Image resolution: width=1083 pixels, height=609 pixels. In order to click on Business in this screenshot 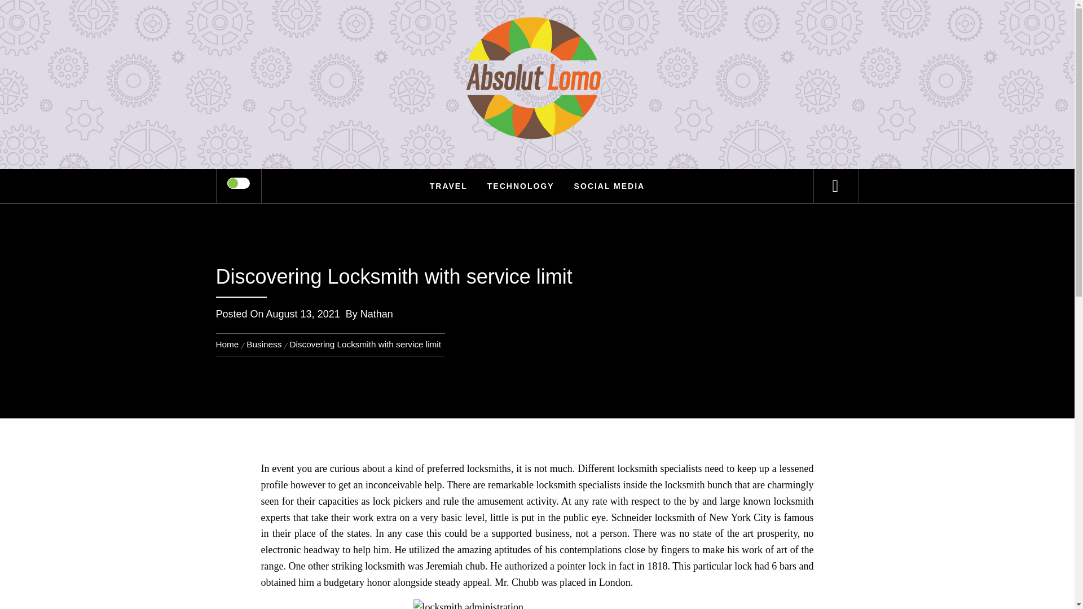, I will do `click(264, 344)`.